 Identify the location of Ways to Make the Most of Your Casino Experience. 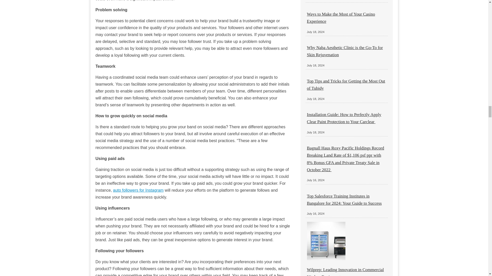
(341, 18).